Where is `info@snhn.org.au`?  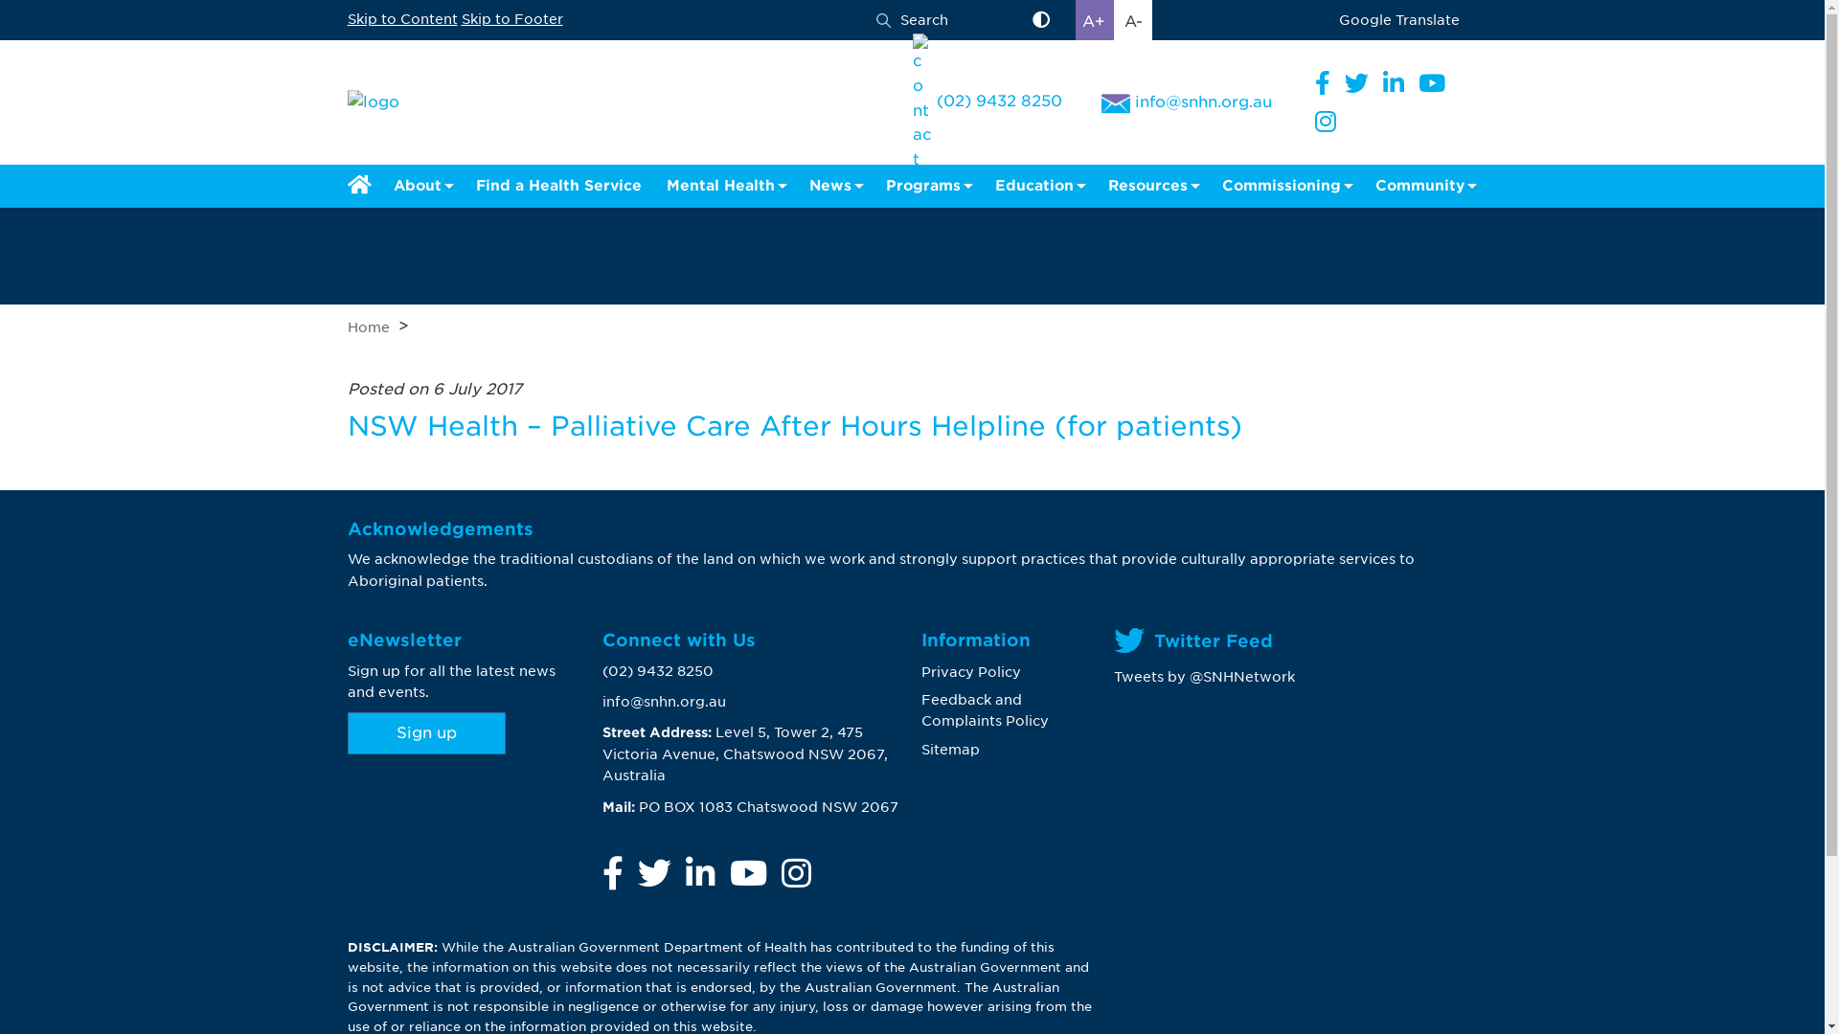
info@snhn.org.au is located at coordinates (1187, 103).